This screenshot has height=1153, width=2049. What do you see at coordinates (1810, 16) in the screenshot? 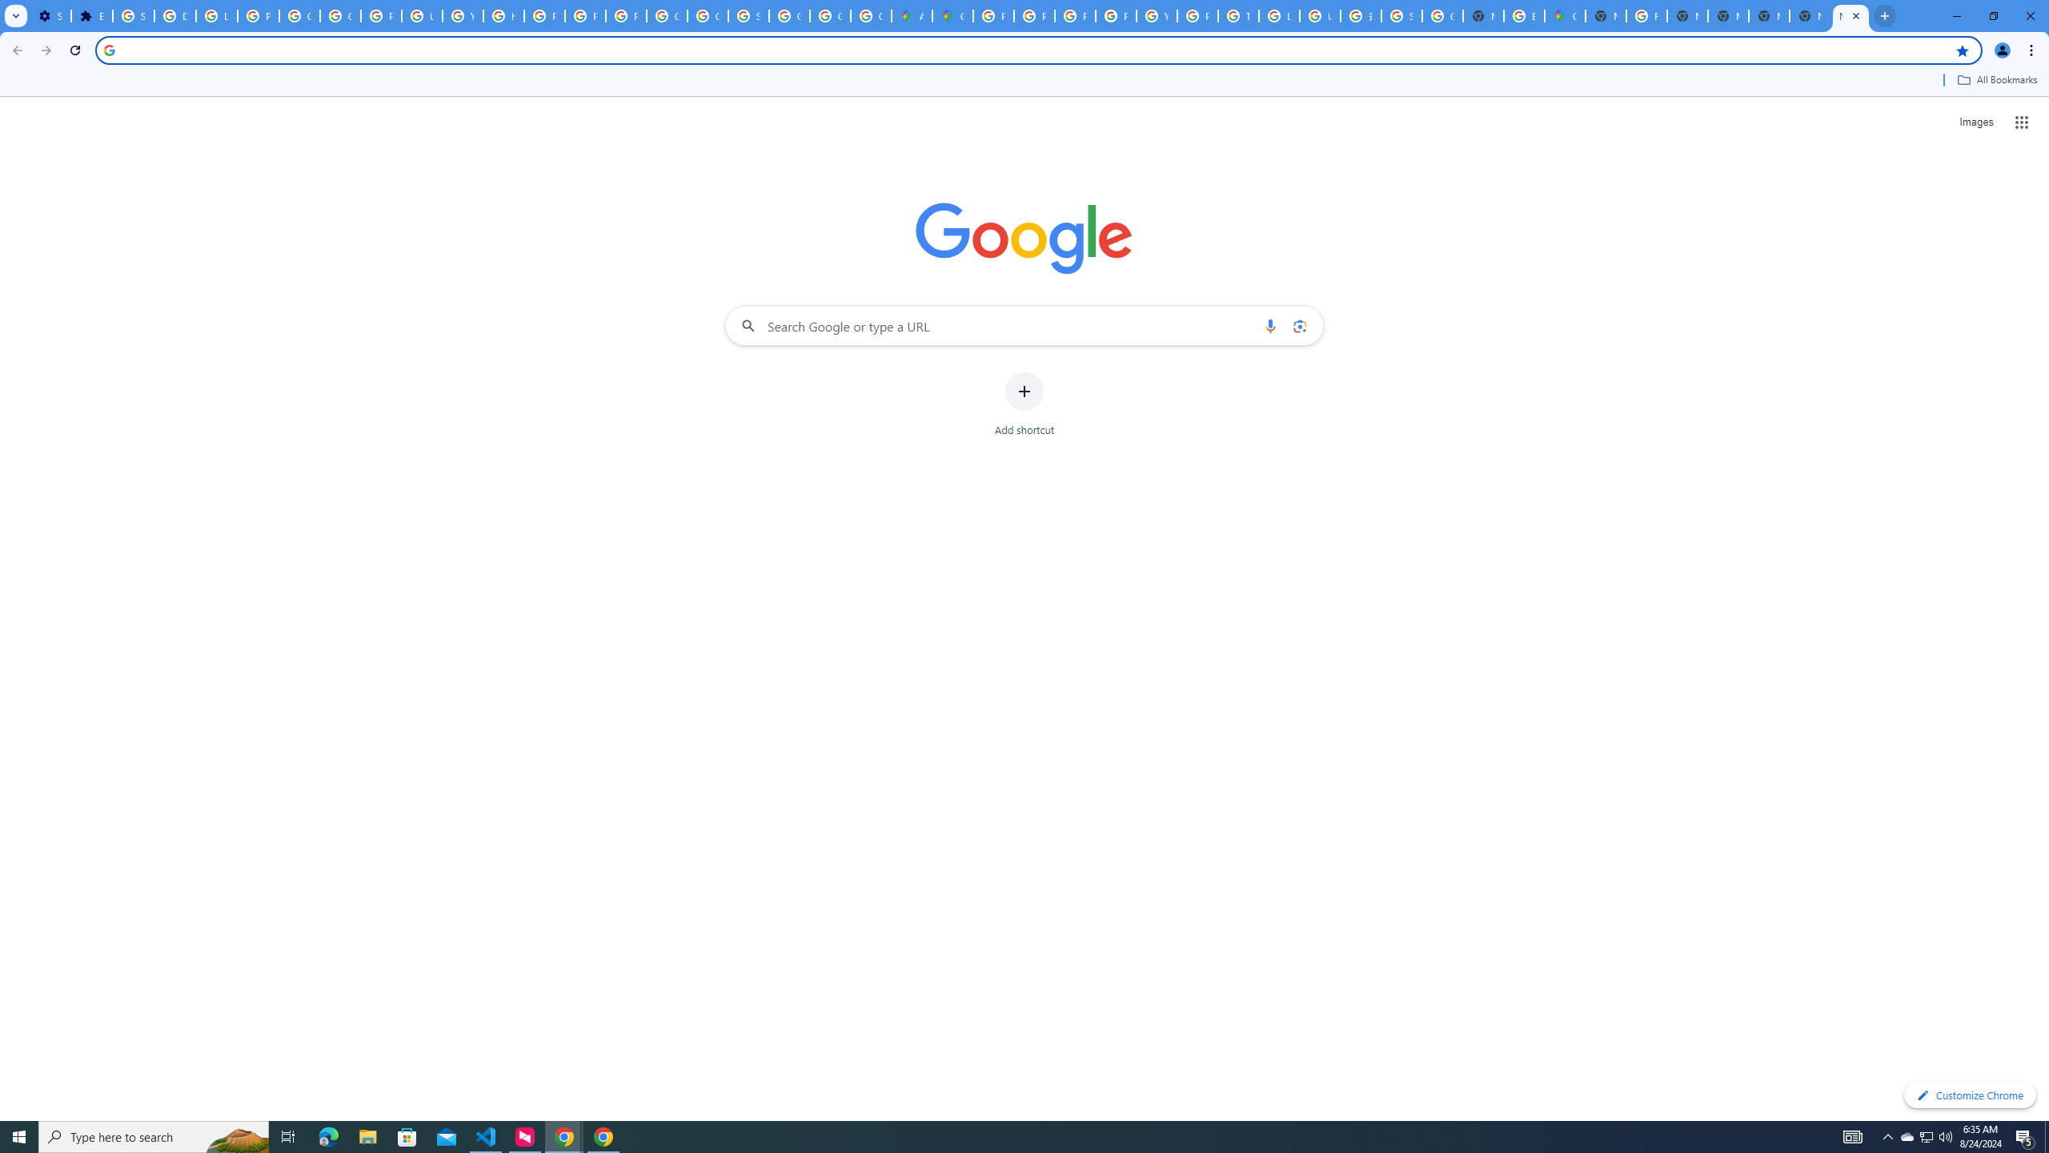
I see `New Tab` at bounding box center [1810, 16].